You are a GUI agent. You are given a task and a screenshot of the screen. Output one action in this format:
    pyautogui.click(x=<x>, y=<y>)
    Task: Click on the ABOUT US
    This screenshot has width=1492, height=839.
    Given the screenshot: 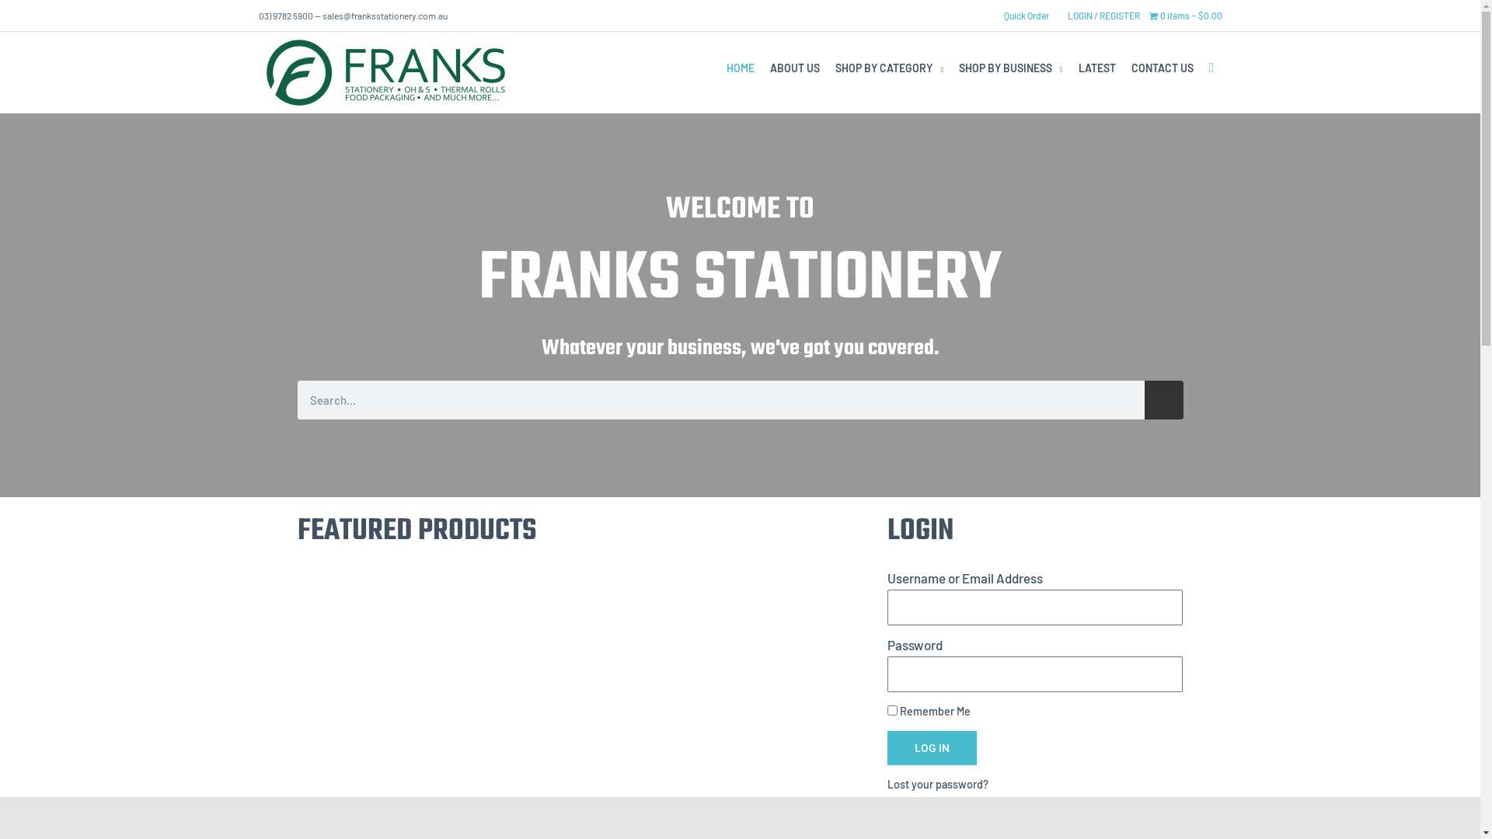 What is the action you would take?
    pyautogui.click(x=795, y=68)
    